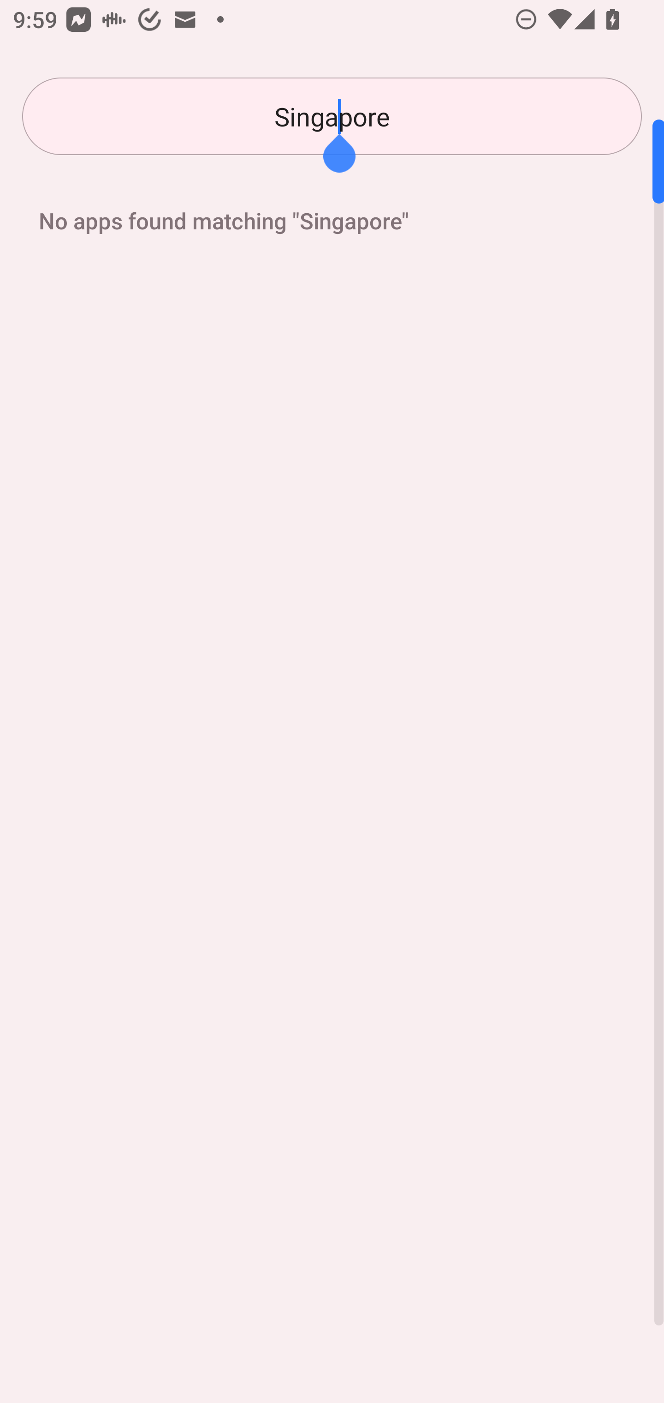 This screenshot has width=664, height=1403. I want to click on Singapore, so click(332, 116).